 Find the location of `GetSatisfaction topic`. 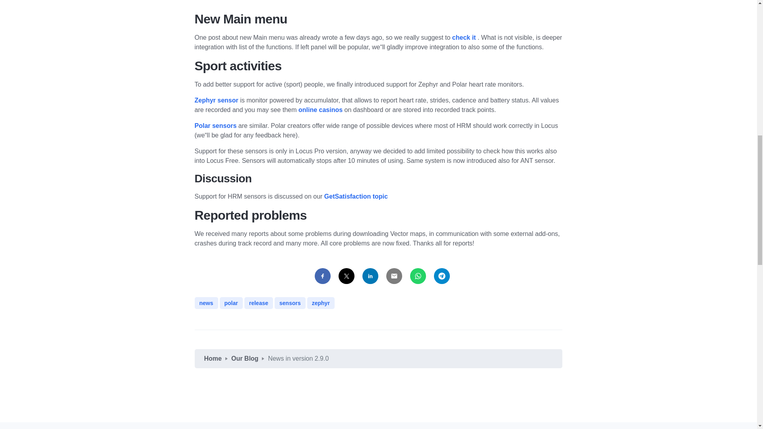

GetSatisfaction topic is located at coordinates (356, 196).